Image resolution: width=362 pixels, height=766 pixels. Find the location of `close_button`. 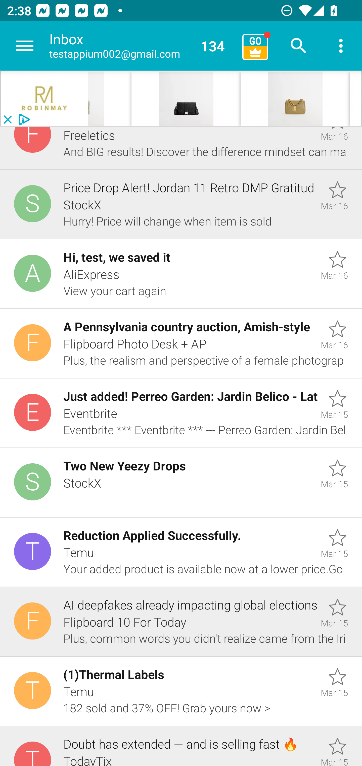

close_button is located at coordinates (7, 120).